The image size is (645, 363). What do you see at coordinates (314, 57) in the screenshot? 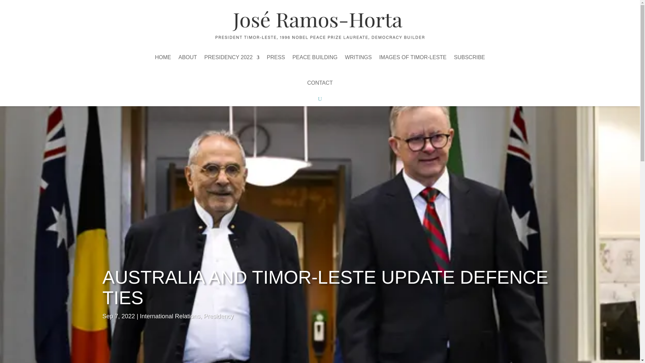
I see `PEACE BUILDING` at bounding box center [314, 57].